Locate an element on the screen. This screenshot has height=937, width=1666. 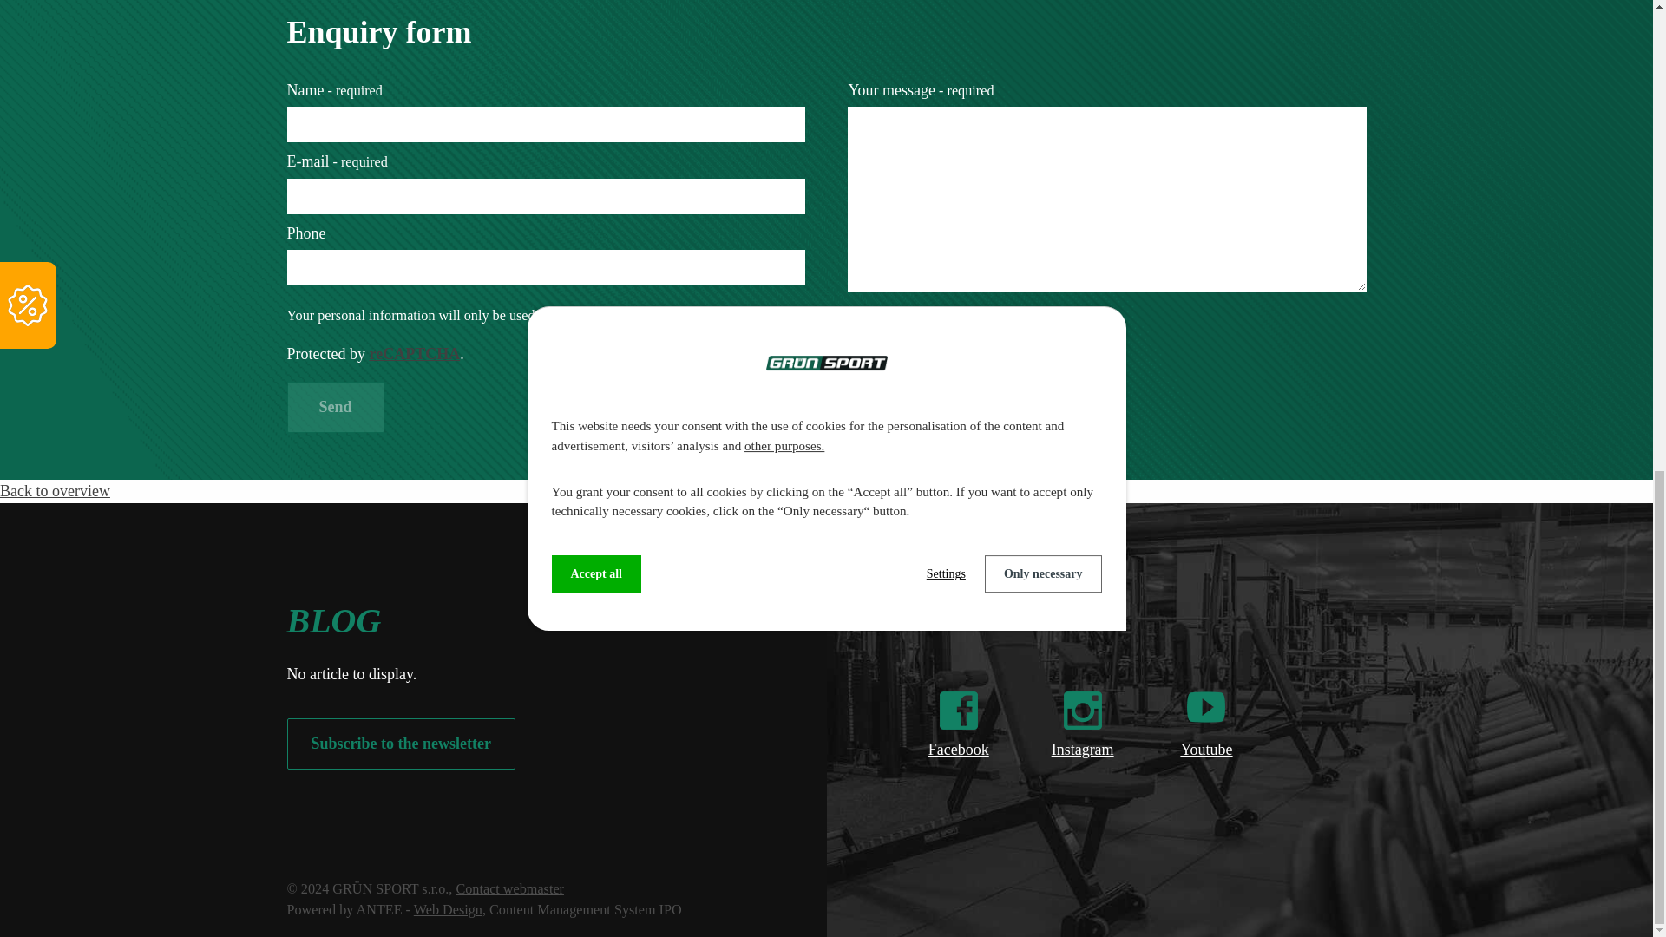
Subscribe to the newsletter is located at coordinates (401, 744).